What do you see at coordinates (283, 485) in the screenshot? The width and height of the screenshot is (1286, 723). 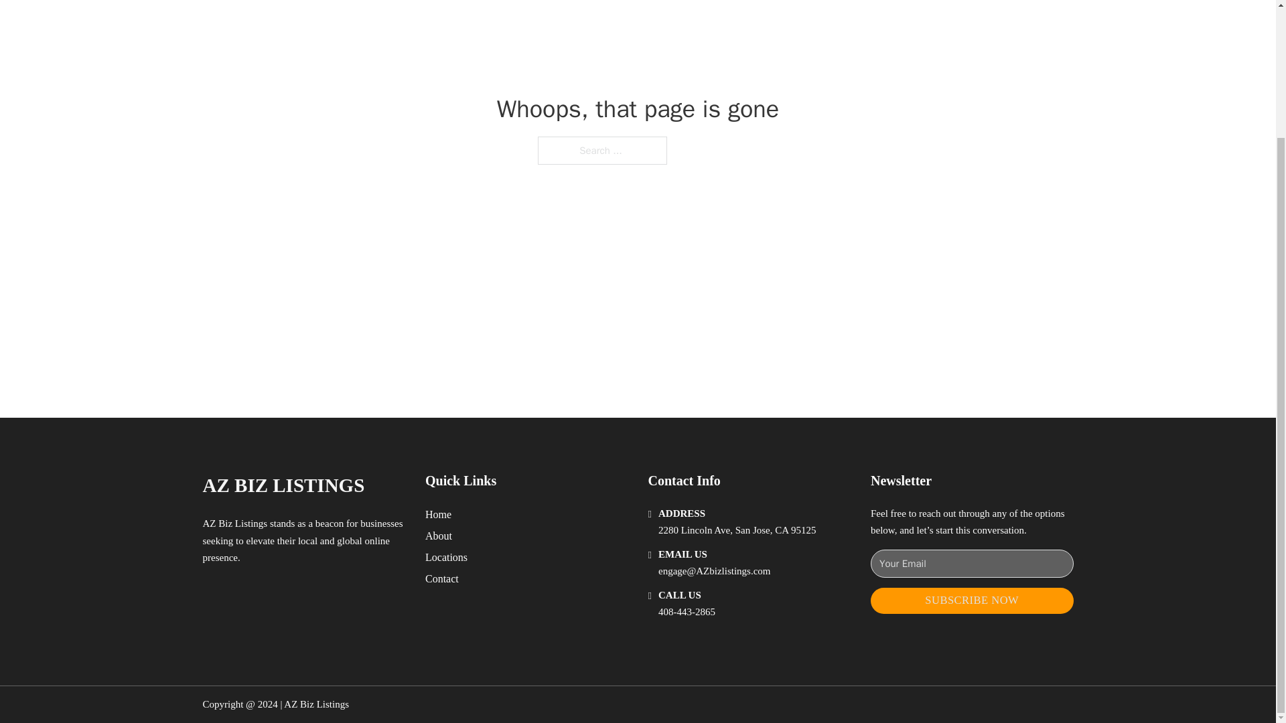 I see `AZ BIZ LISTINGS` at bounding box center [283, 485].